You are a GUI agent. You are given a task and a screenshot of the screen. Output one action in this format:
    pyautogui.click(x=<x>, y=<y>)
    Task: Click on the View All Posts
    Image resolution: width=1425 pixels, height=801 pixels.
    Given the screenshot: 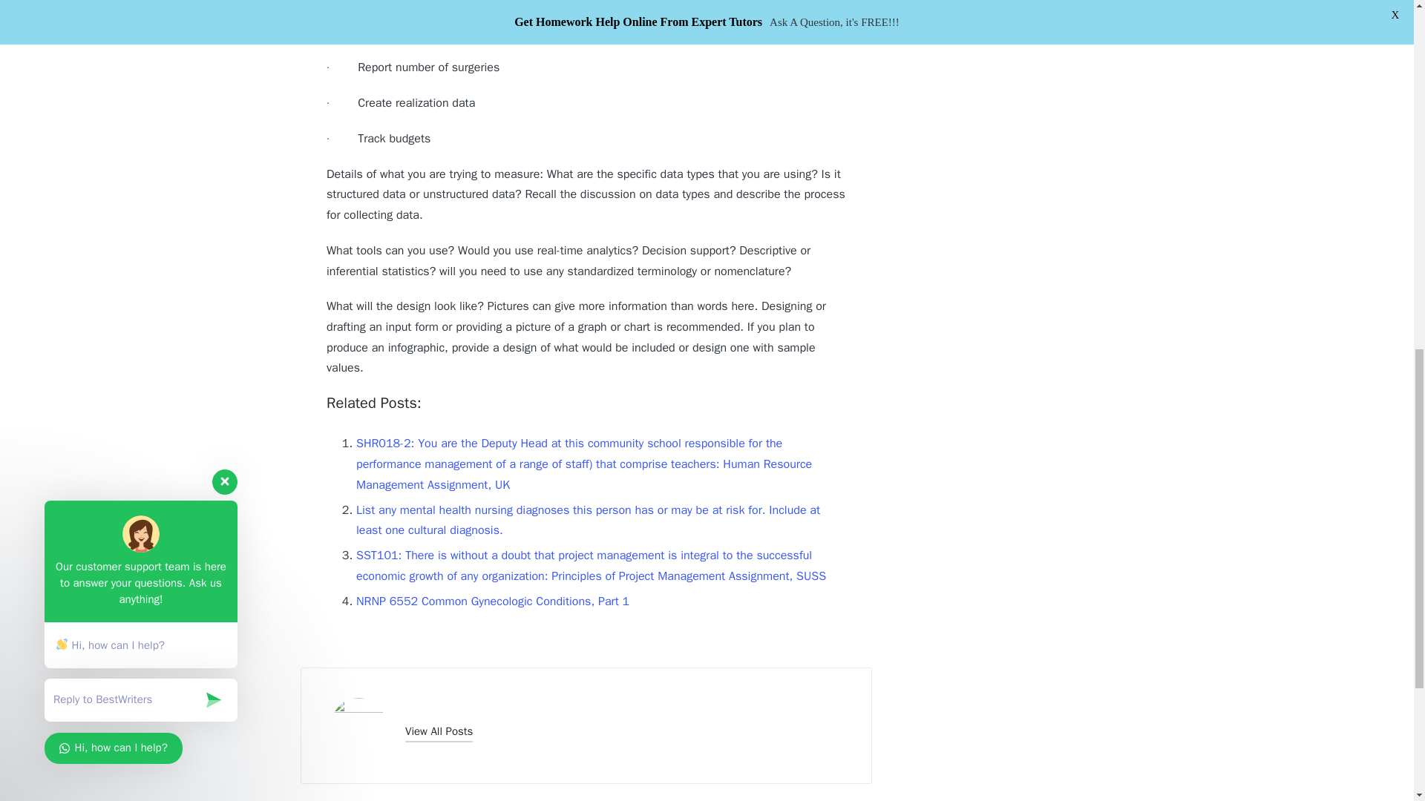 What is the action you would take?
    pyautogui.click(x=439, y=731)
    